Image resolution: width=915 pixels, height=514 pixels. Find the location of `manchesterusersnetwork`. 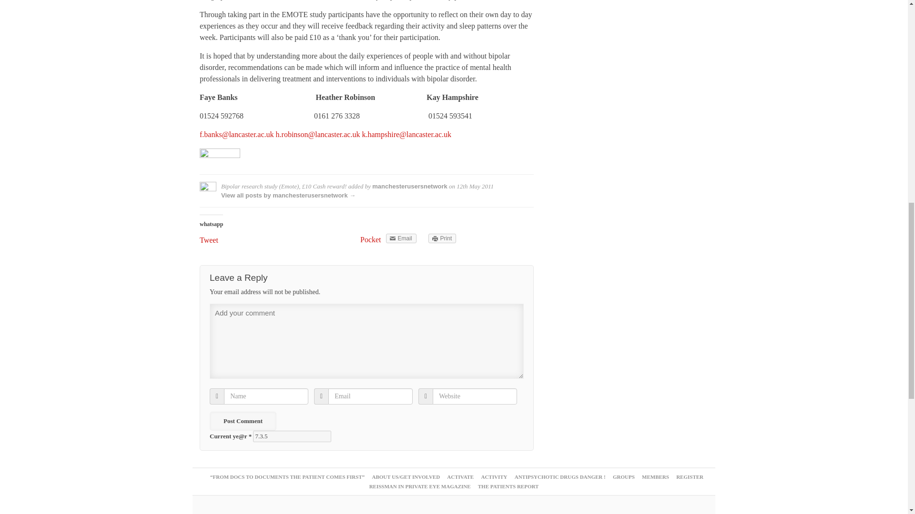

manchesterusersnetwork is located at coordinates (410, 186).